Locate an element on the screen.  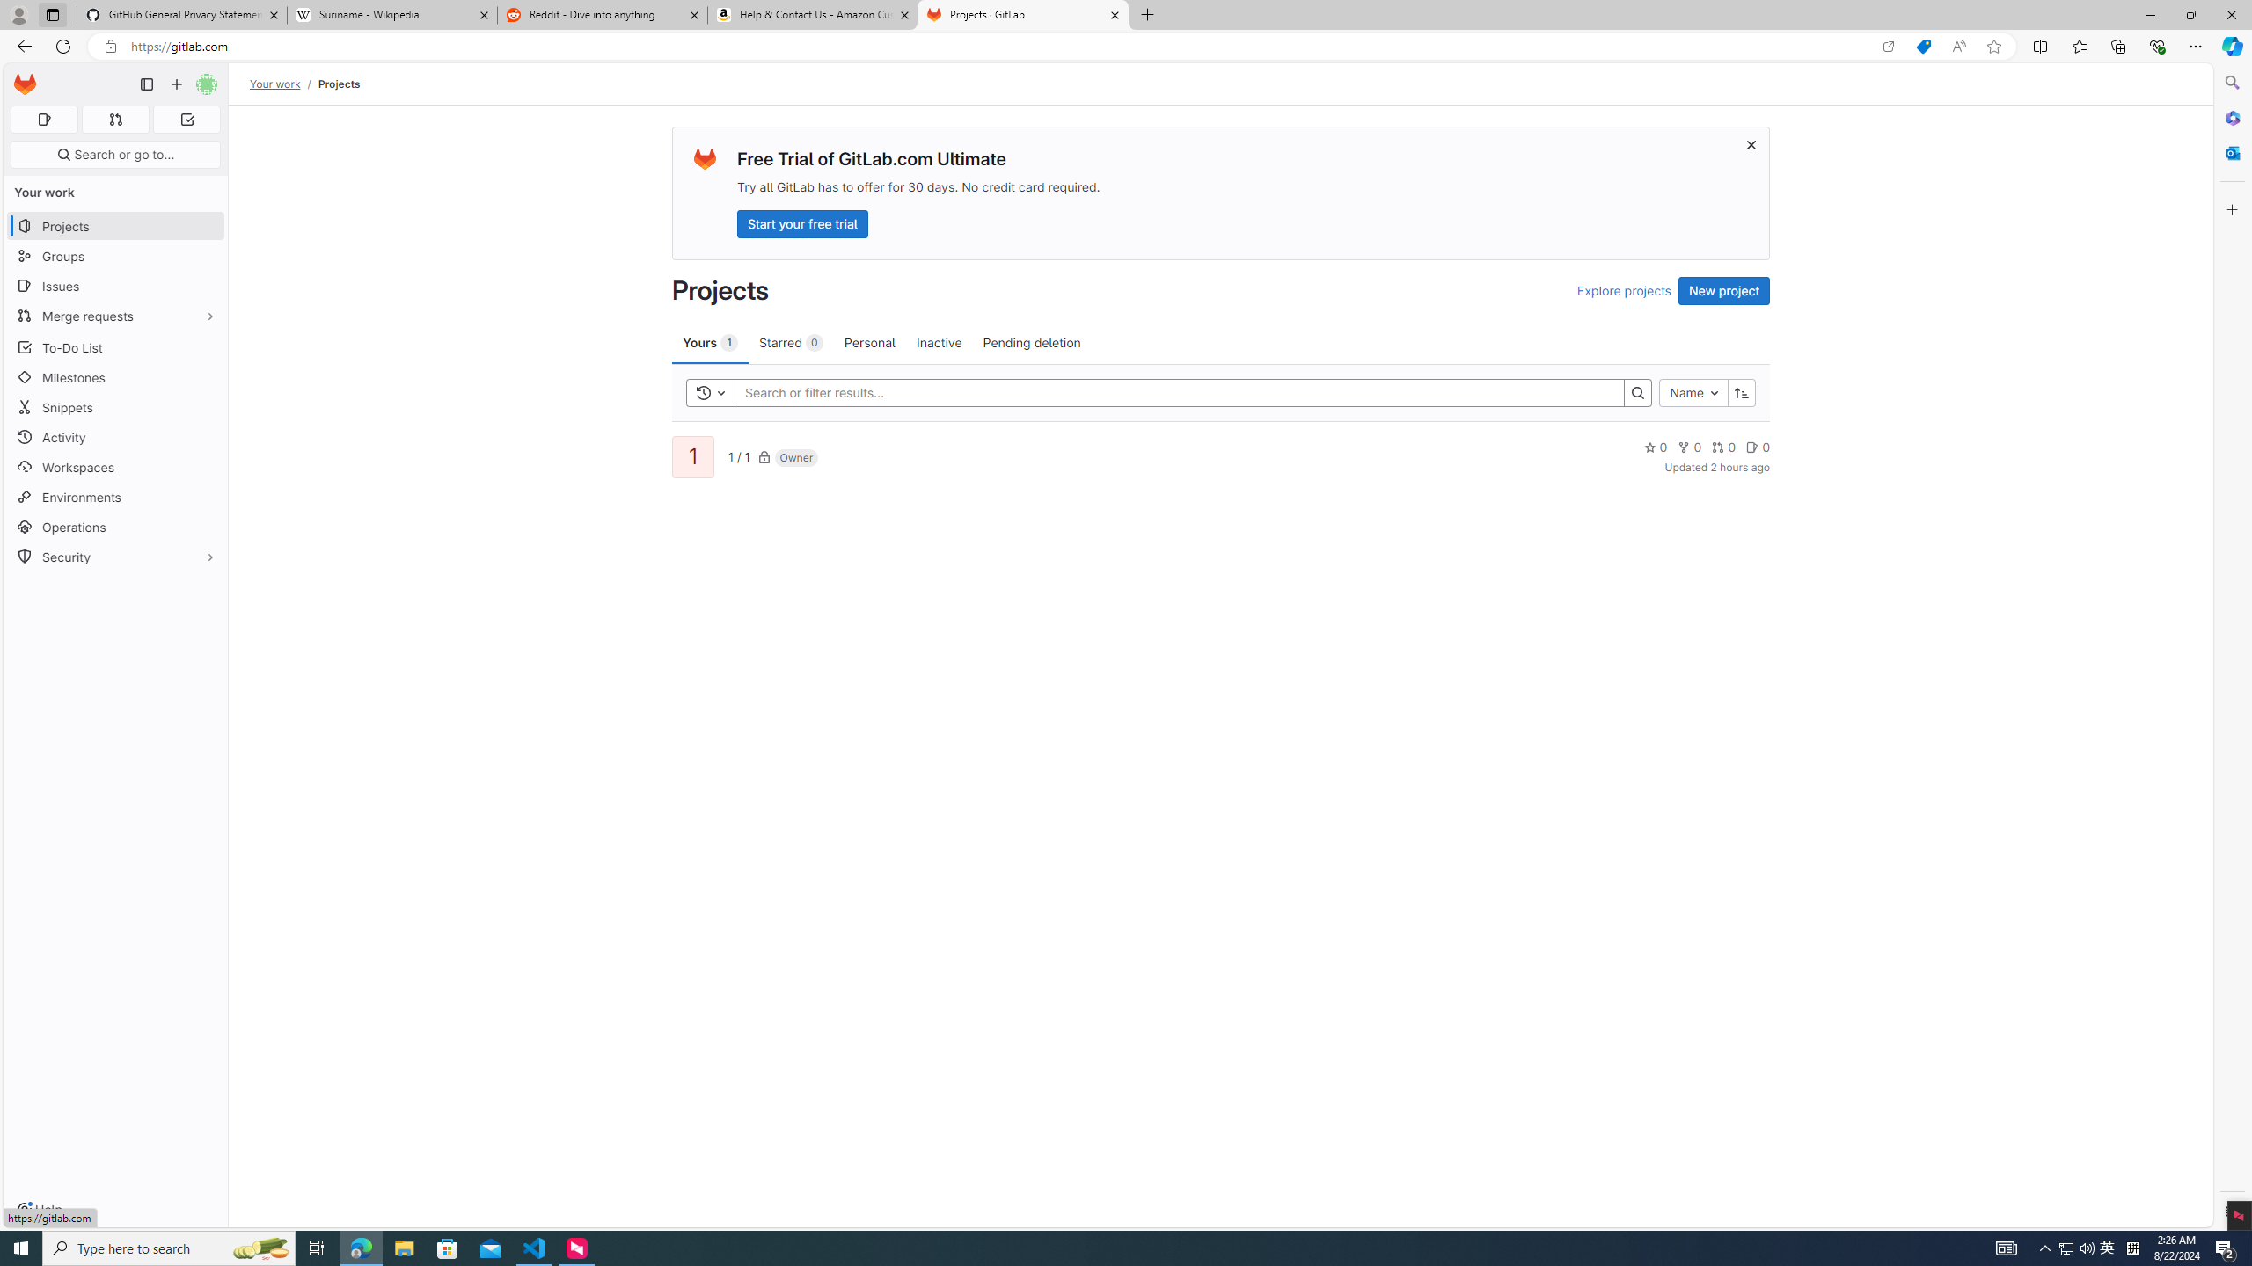
Start your free trial is located at coordinates (802, 223).